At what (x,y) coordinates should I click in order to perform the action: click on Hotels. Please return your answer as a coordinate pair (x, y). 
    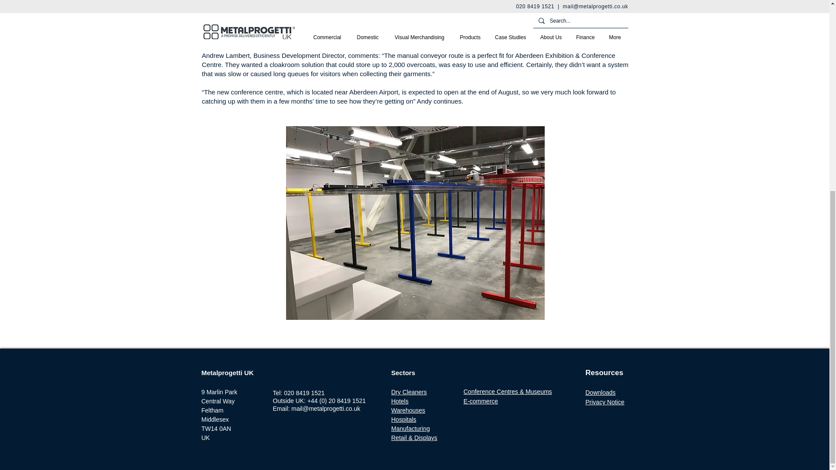
    Looking at the image, I should click on (400, 401).